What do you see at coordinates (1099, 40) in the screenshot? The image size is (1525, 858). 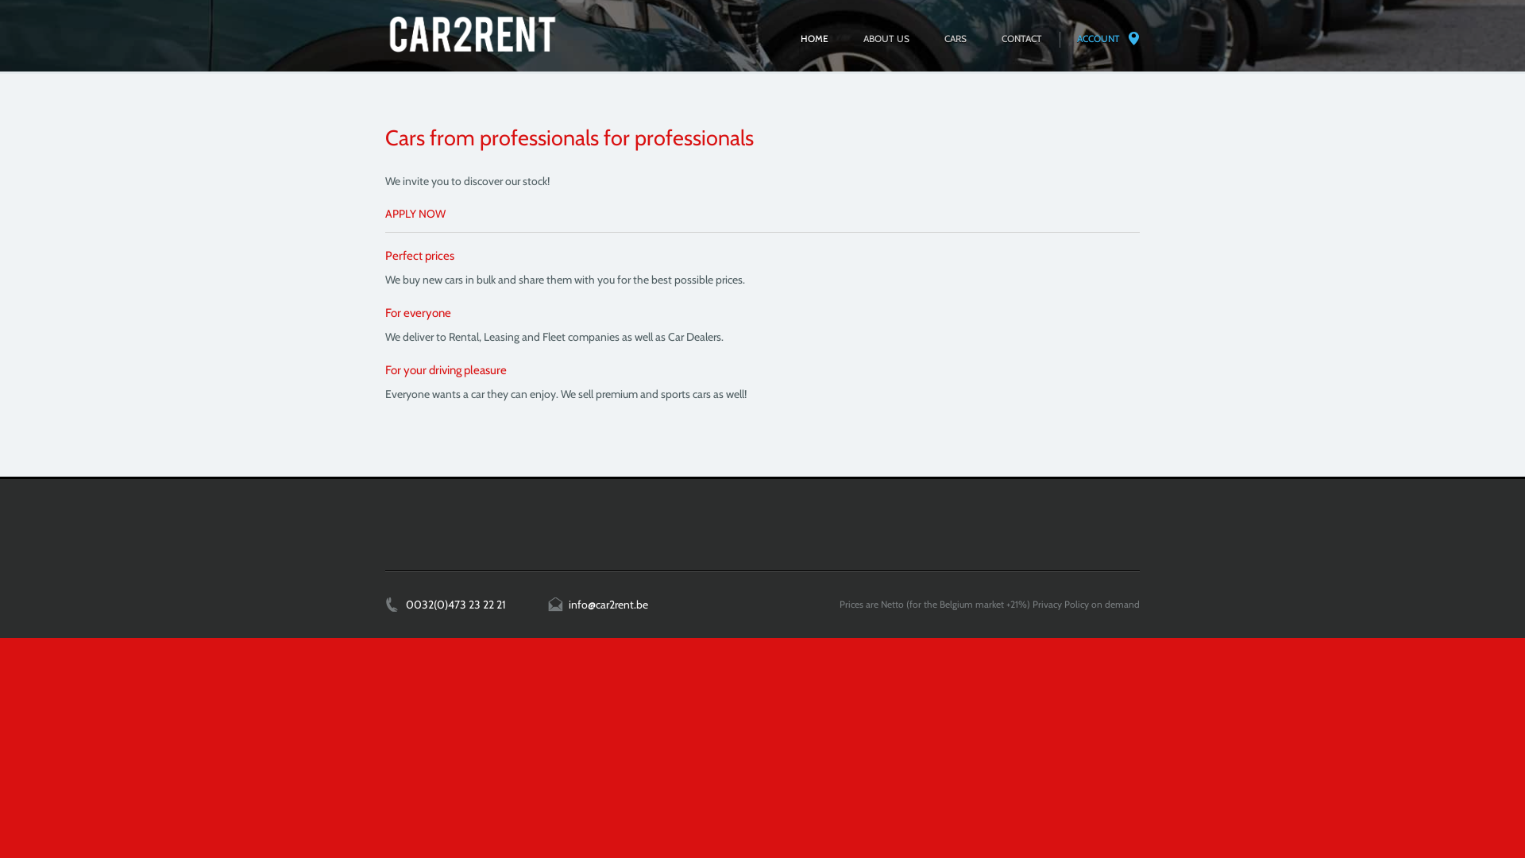 I see `ACCOUNT` at bounding box center [1099, 40].